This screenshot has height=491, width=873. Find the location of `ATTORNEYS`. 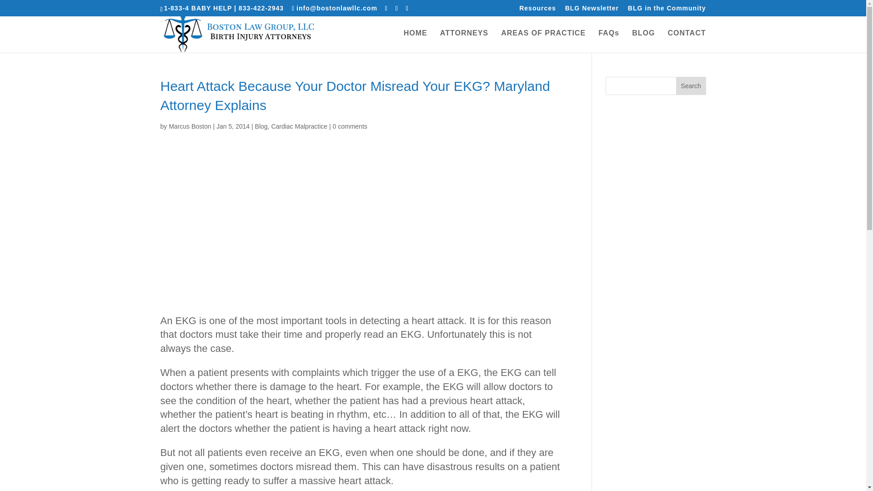

ATTORNEYS is located at coordinates (464, 41).